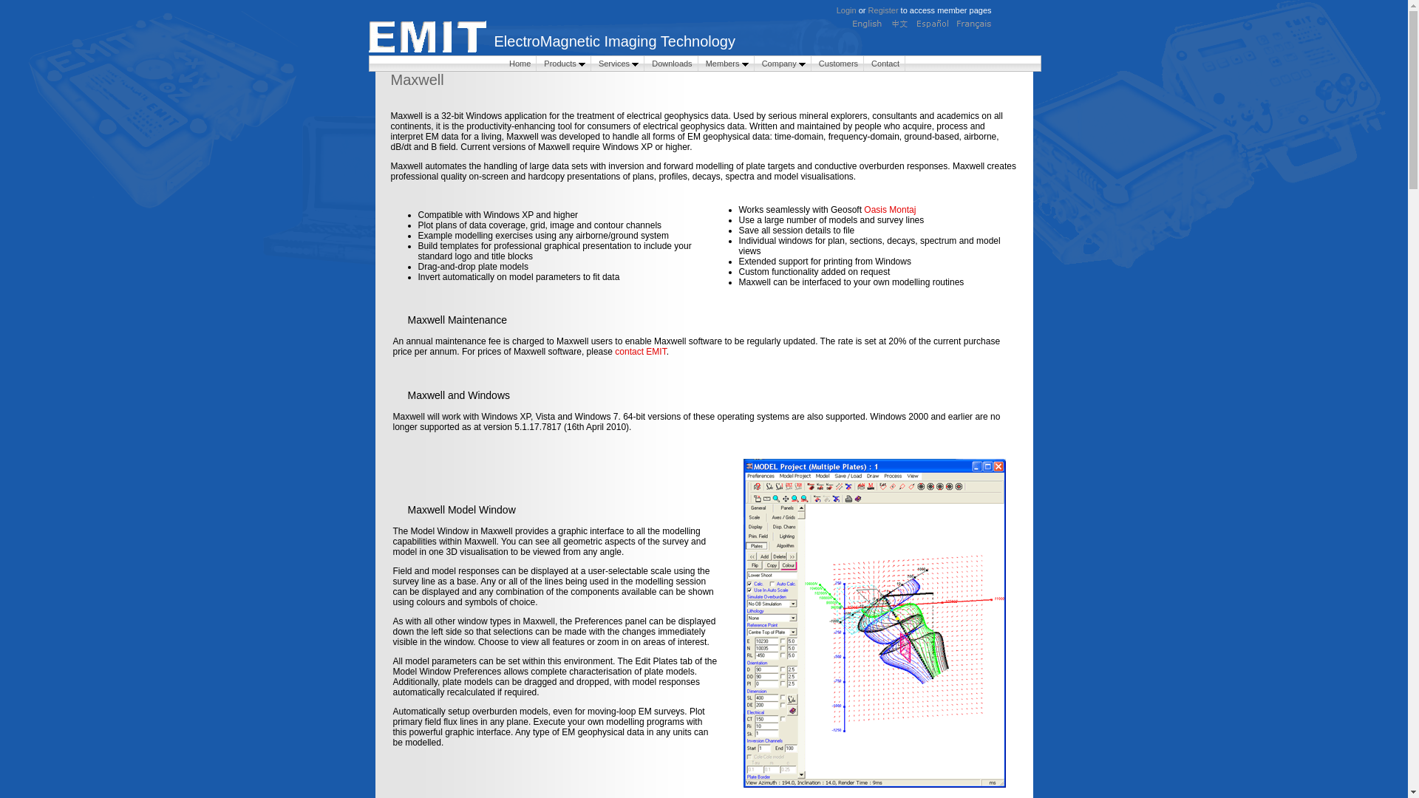  What do you see at coordinates (885, 64) in the screenshot?
I see `Contact` at bounding box center [885, 64].